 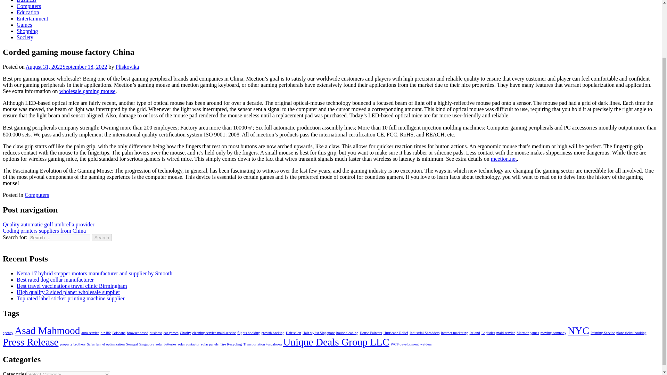 I want to click on Hair salon, so click(x=294, y=333).